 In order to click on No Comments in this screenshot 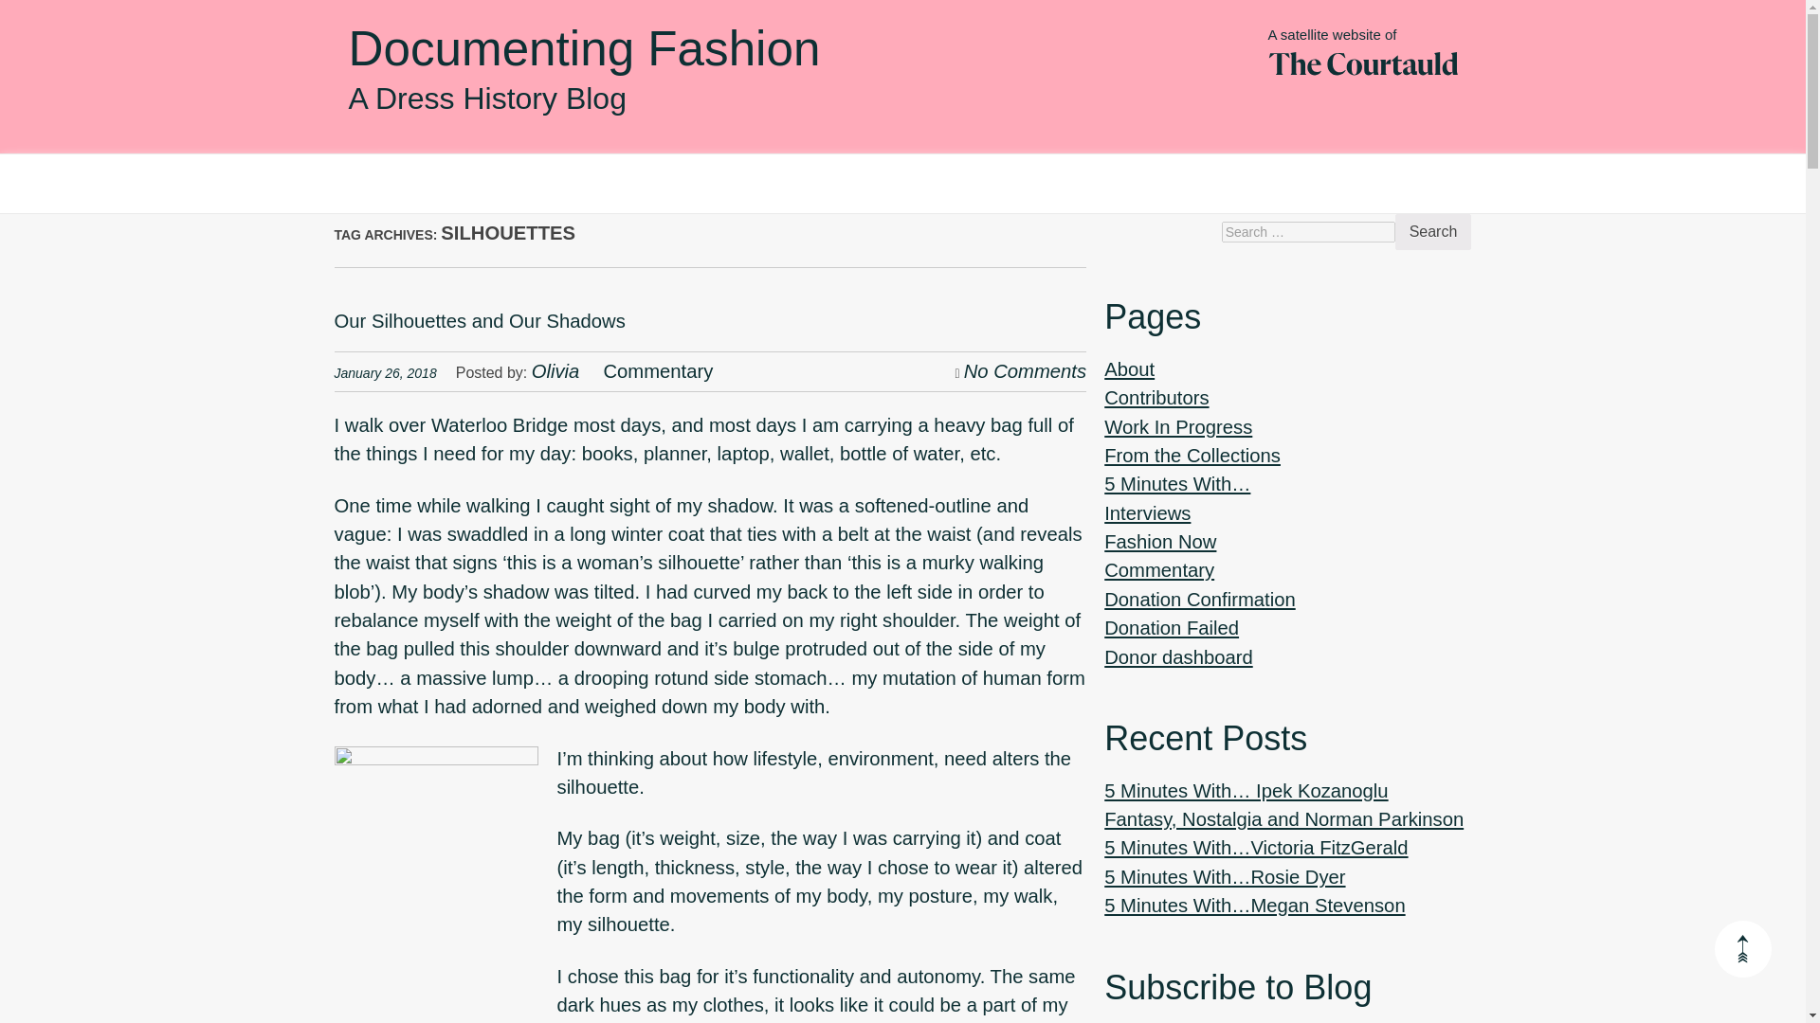, I will do `click(1026, 371)`.